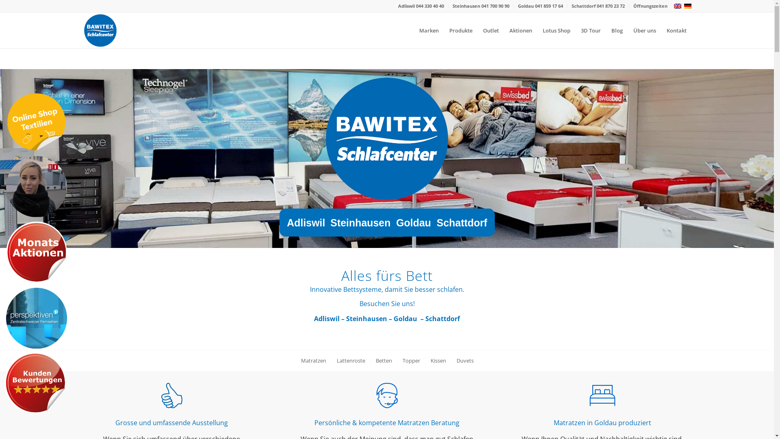 The image size is (780, 439). I want to click on Produkte, so click(461, 30).